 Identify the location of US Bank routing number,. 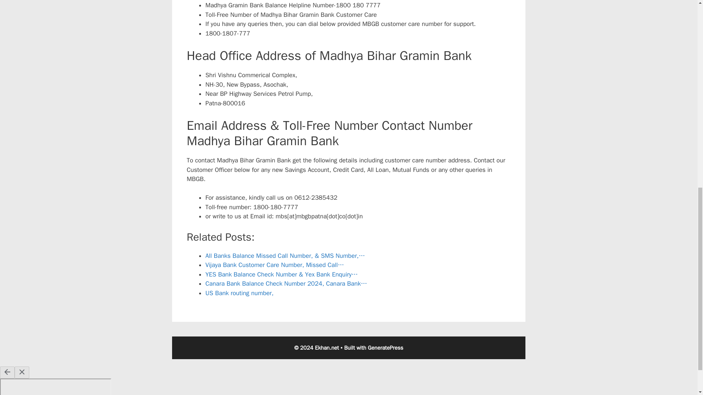
(239, 293).